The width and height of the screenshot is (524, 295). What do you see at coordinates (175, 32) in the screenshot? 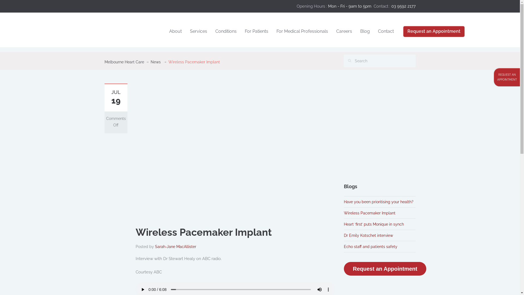
I see `About` at bounding box center [175, 32].